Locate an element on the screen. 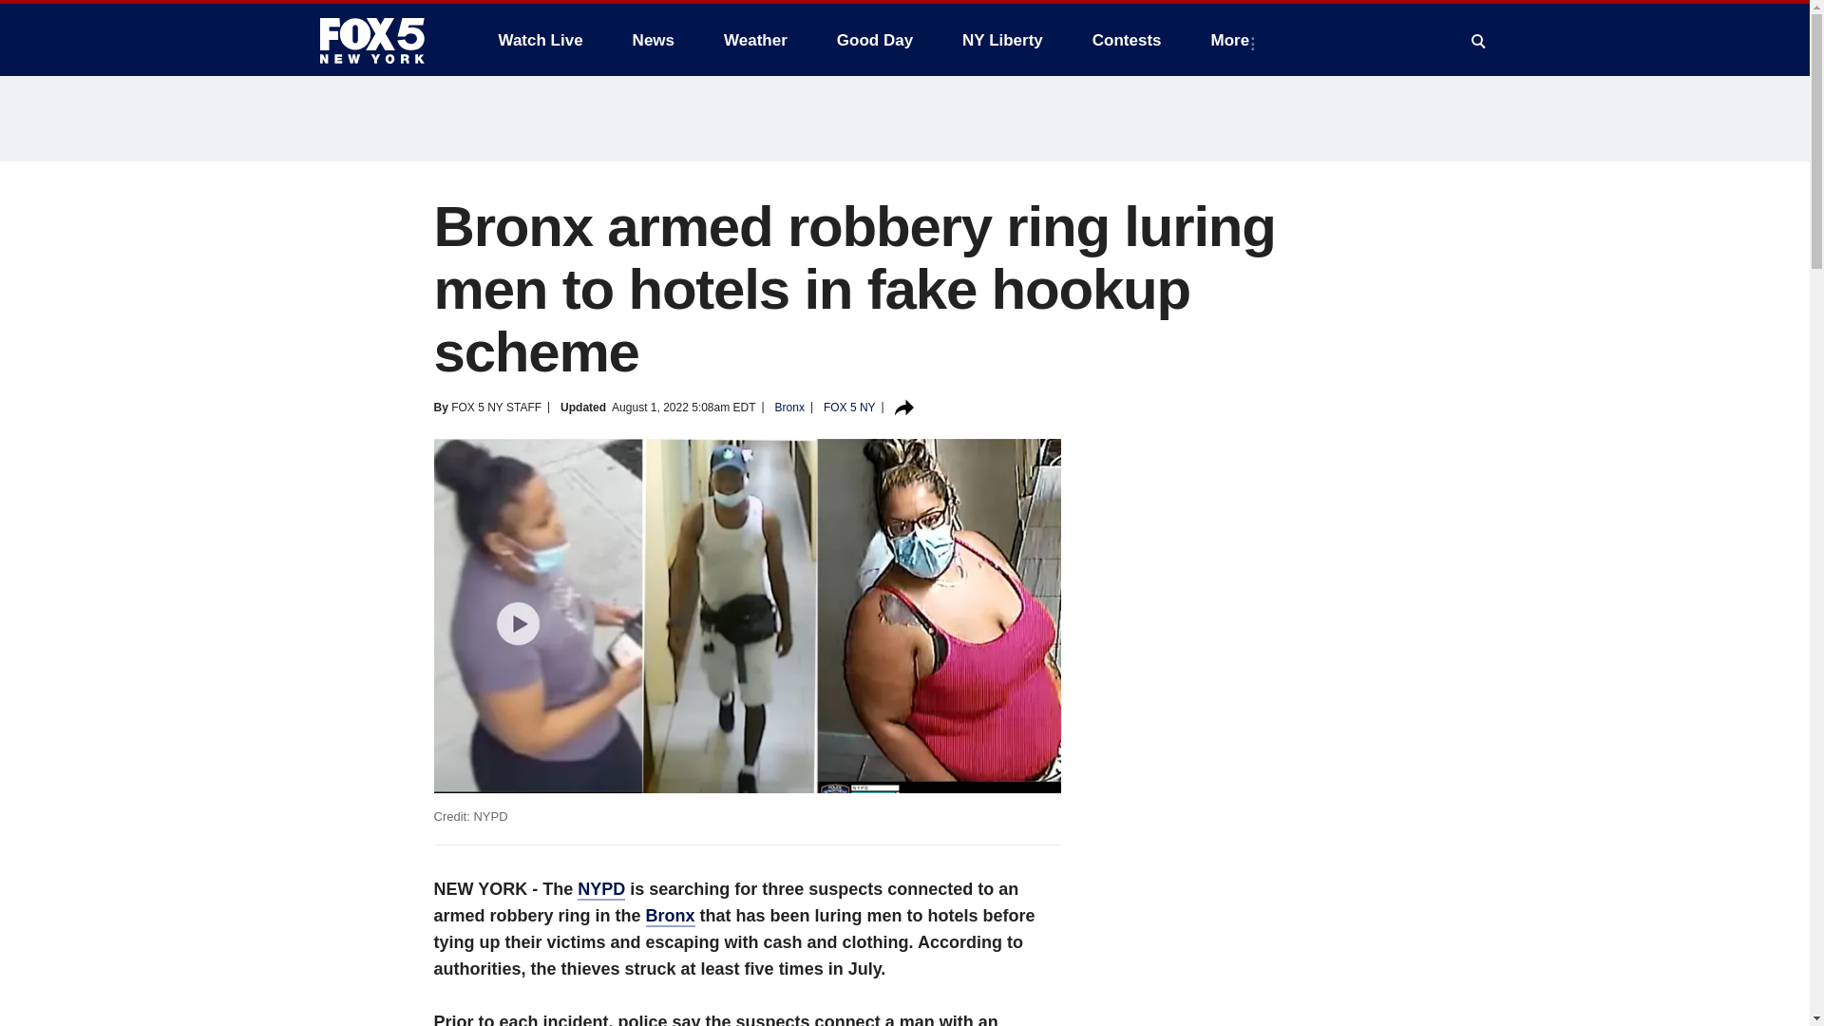 The image size is (1824, 1026). Good Day is located at coordinates (875, 40).